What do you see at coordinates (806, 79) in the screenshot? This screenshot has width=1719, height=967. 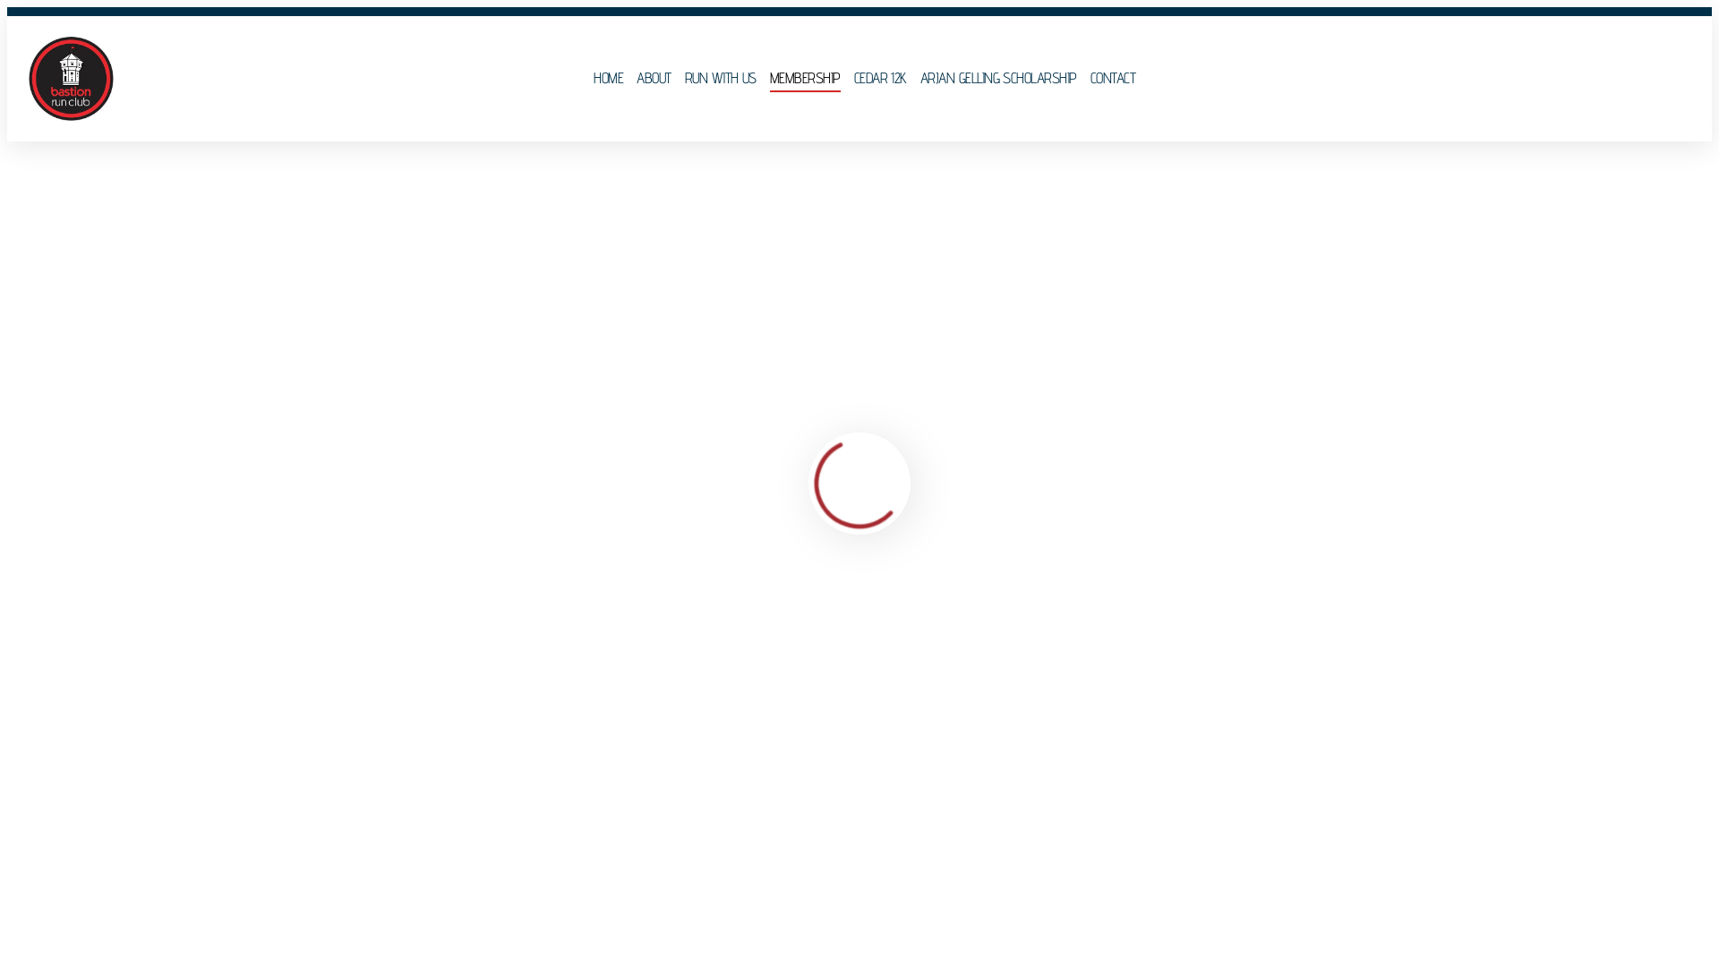 I see `MEMBERSHIP` at bounding box center [806, 79].